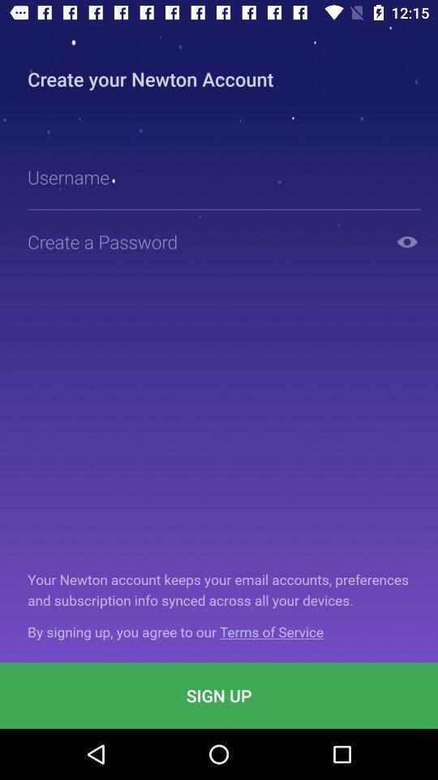 The image size is (438, 780). What do you see at coordinates (204, 242) in the screenshot?
I see `write password` at bounding box center [204, 242].